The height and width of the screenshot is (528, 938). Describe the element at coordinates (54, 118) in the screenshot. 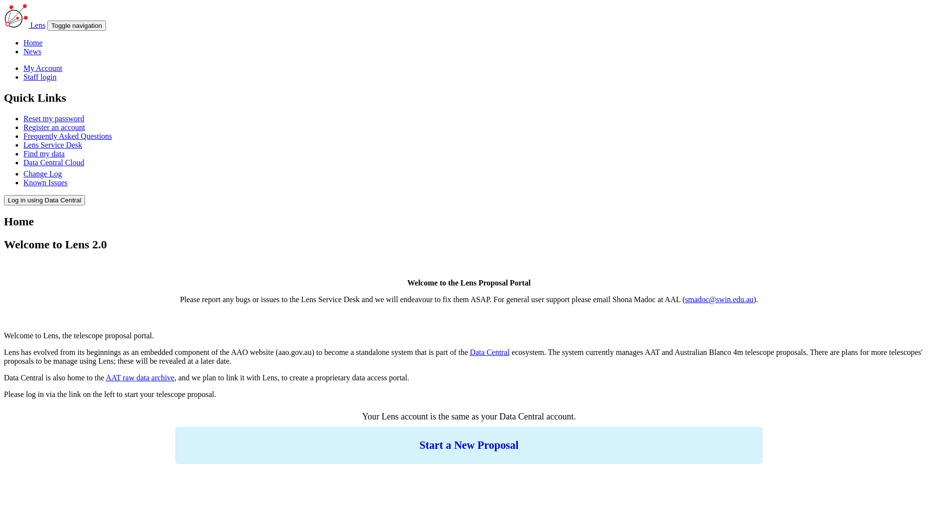

I see `Reset my password` at that location.